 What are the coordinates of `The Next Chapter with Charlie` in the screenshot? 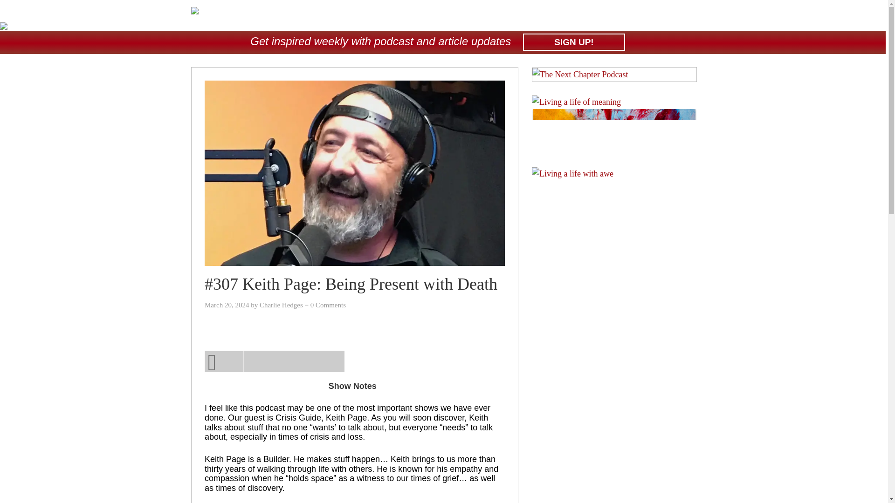 It's located at (195, 10).